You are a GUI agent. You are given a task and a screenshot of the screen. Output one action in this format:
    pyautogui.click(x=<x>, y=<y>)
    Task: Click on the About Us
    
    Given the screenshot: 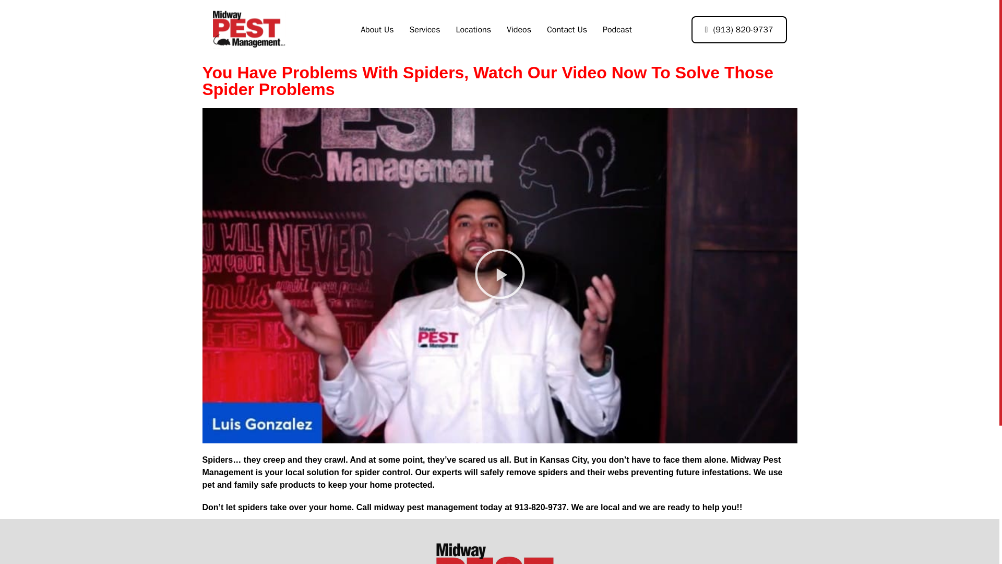 What is the action you would take?
    pyautogui.click(x=377, y=30)
    